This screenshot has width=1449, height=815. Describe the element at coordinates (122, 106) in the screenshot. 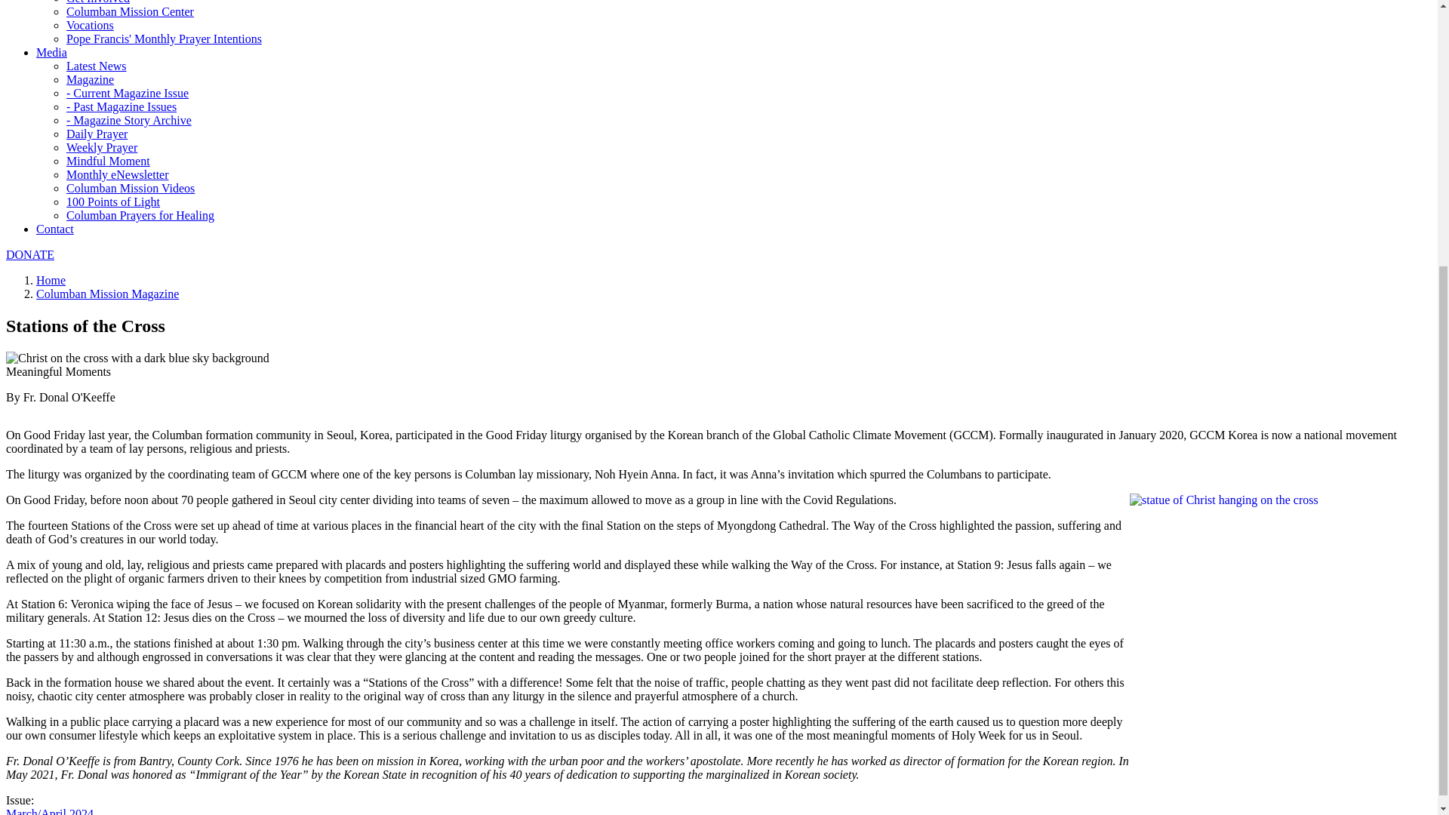

I see `- Past Magazine Issues` at that location.